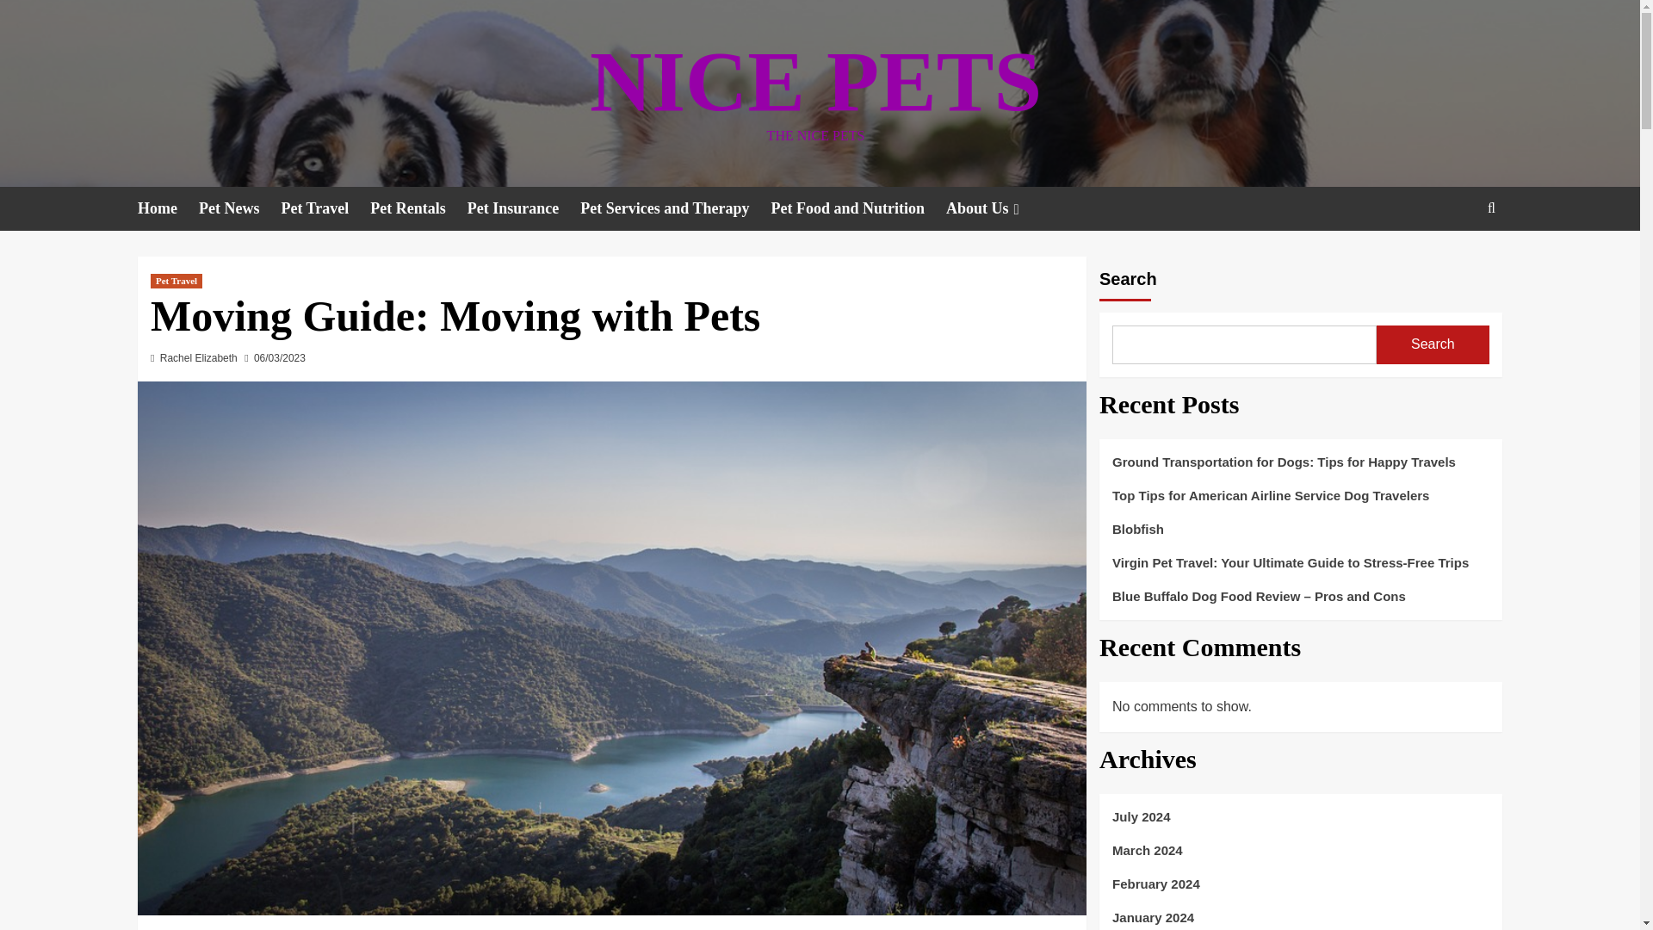 This screenshot has height=930, width=1653. What do you see at coordinates (239, 208) in the screenshot?
I see `Pet News` at bounding box center [239, 208].